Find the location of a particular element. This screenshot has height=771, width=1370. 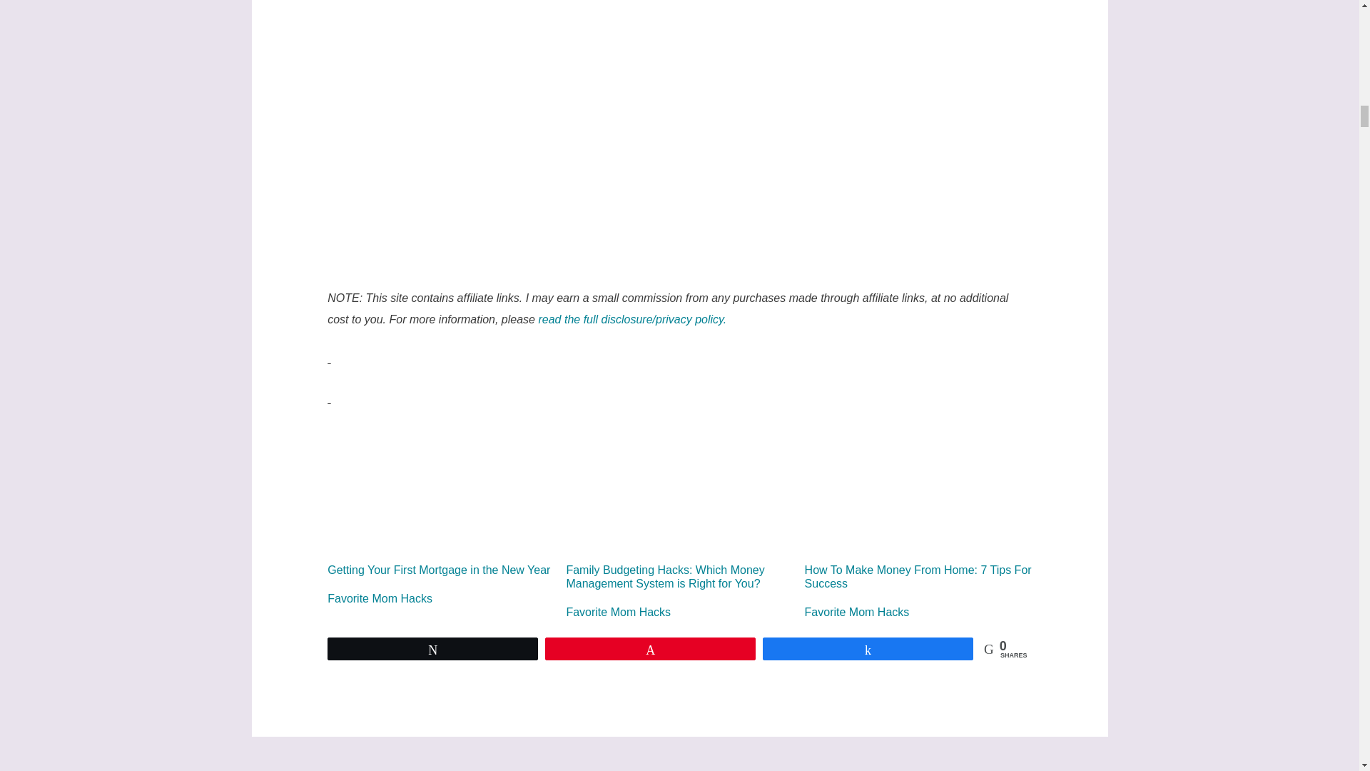

Favorite Mom Hacks is located at coordinates (618, 612).